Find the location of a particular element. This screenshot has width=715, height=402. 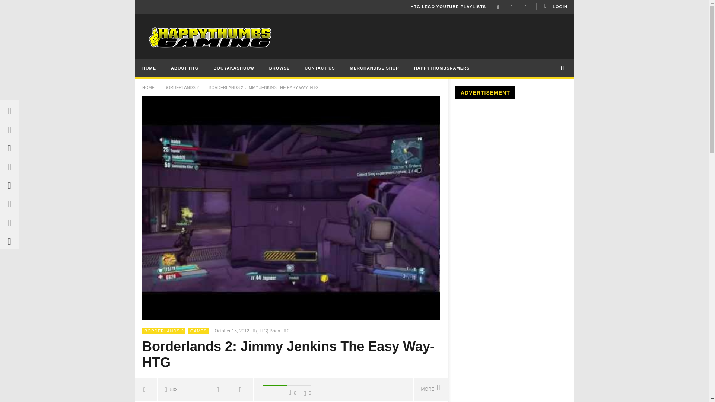

YouTube is located at coordinates (512, 7).